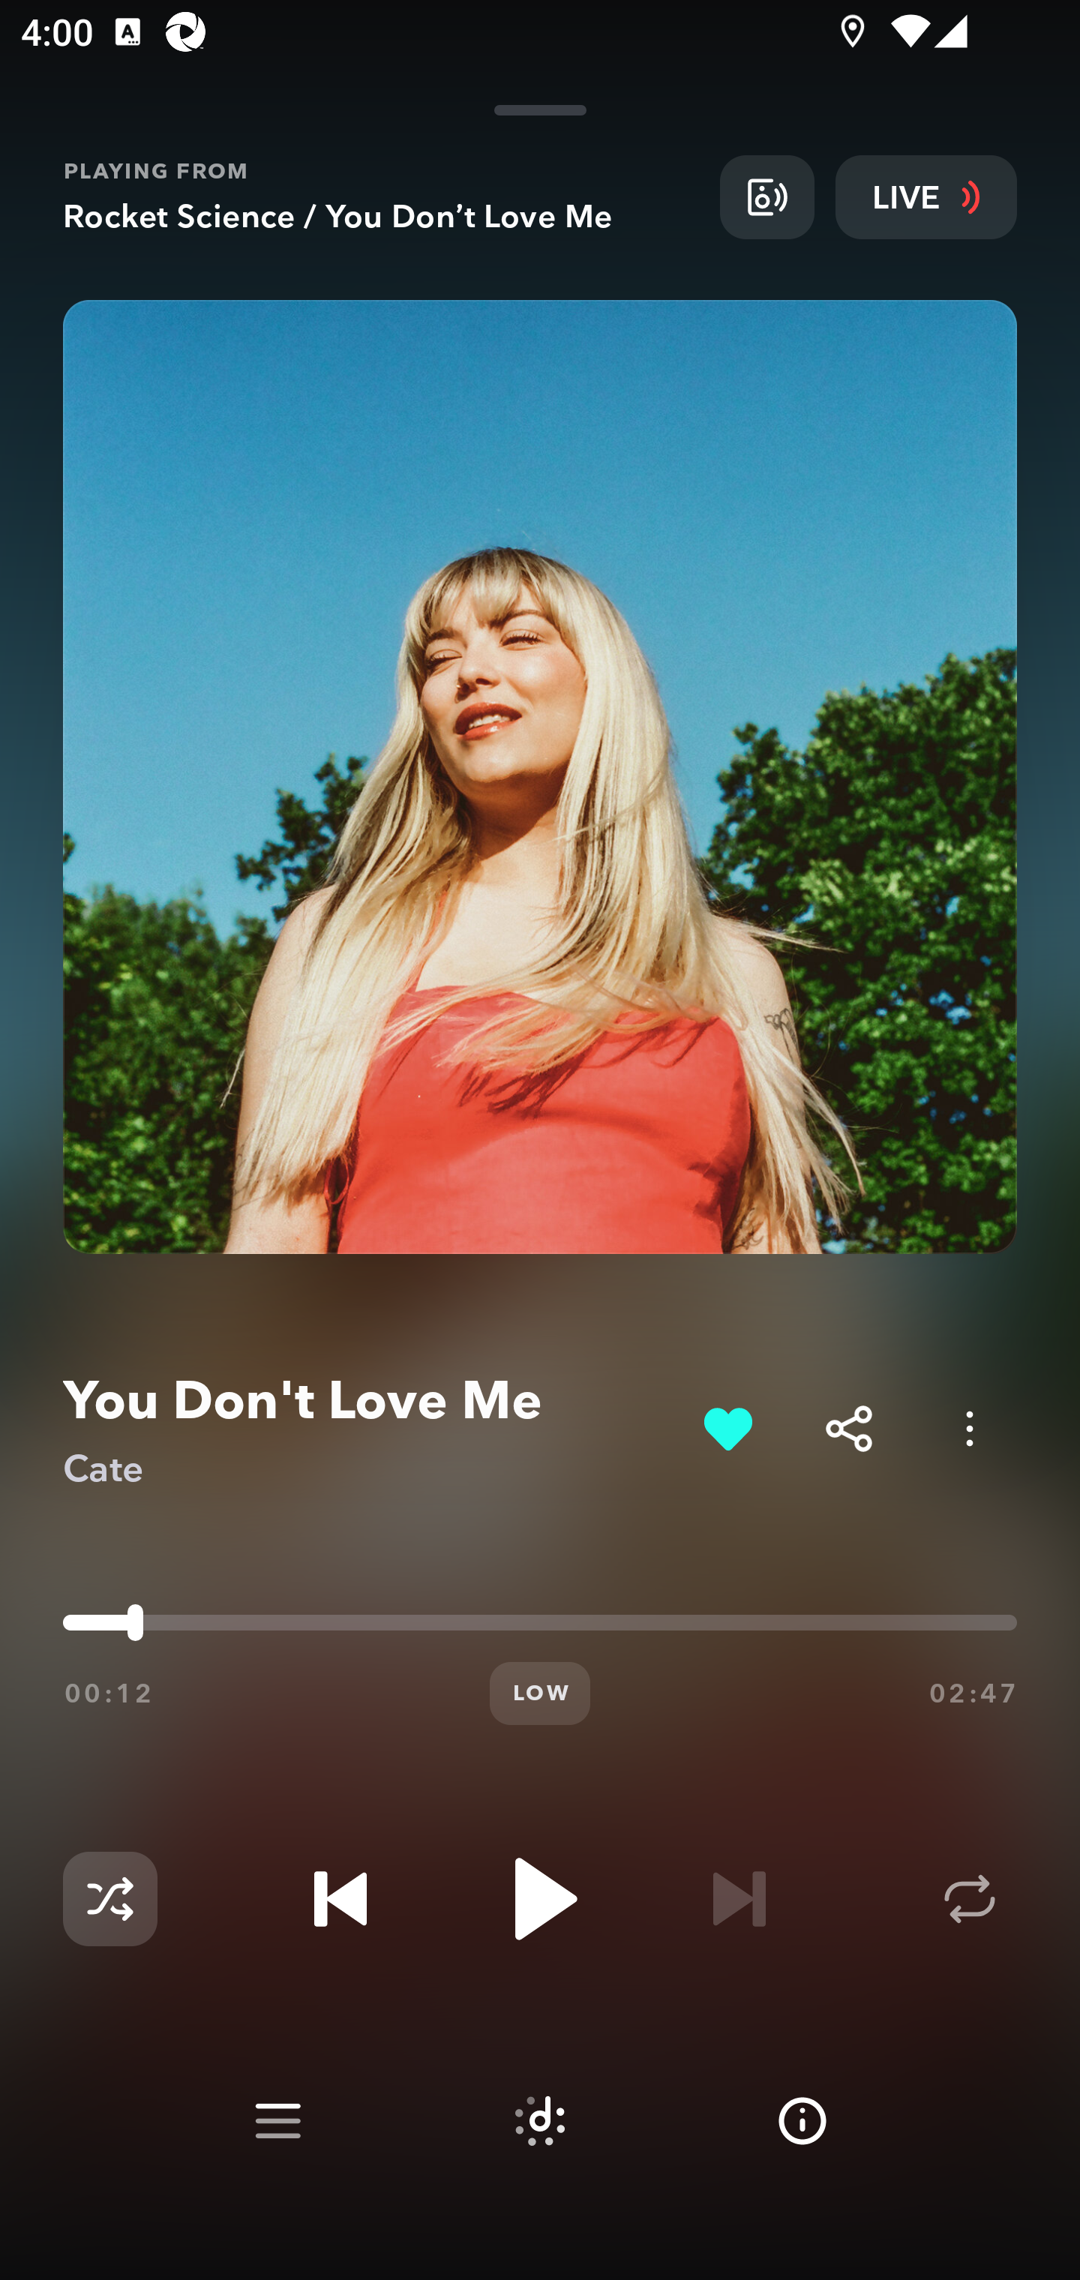 The width and height of the screenshot is (1080, 2280). I want to click on Repeat Off, so click(969, 1899).